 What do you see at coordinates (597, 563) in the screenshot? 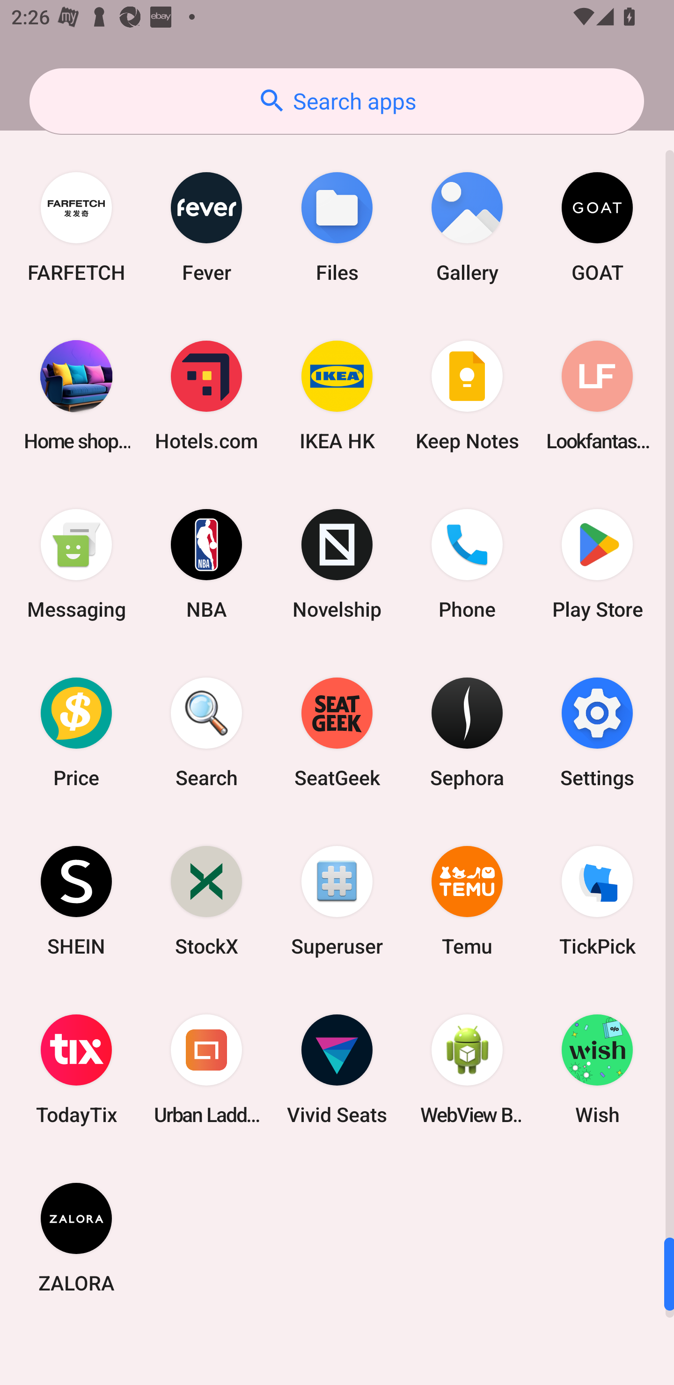
I see `Play Store` at bounding box center [597, 563].